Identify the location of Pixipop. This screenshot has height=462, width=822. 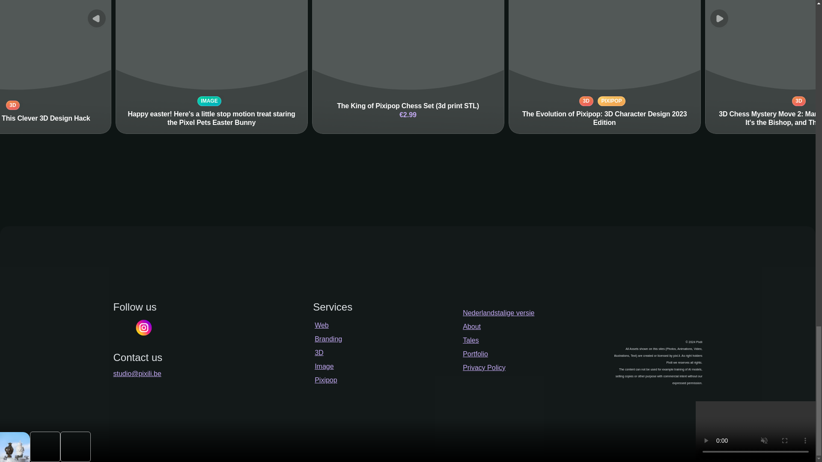
(326, 380).